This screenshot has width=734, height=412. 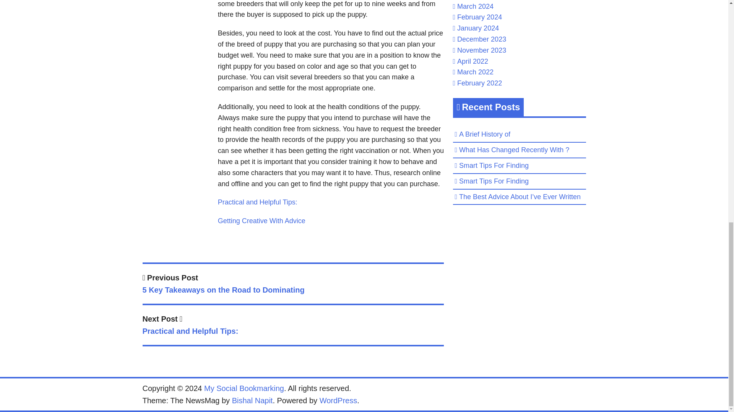 What do you see at coordinates (244, 388) in the screenshot?
I see `My Social Bookmarking` at bounding box center [244, 388].